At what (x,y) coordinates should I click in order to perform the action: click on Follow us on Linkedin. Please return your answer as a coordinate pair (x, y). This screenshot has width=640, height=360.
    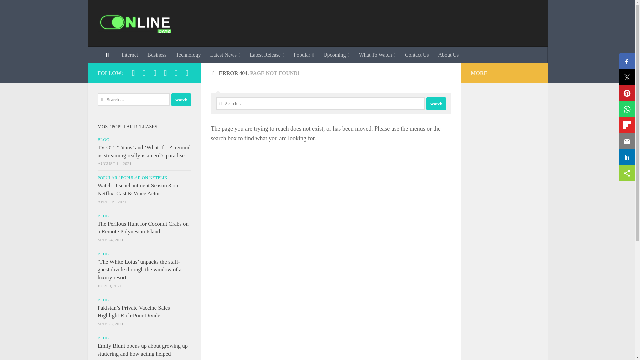
    Looking at the image, I should click on (155, 73).